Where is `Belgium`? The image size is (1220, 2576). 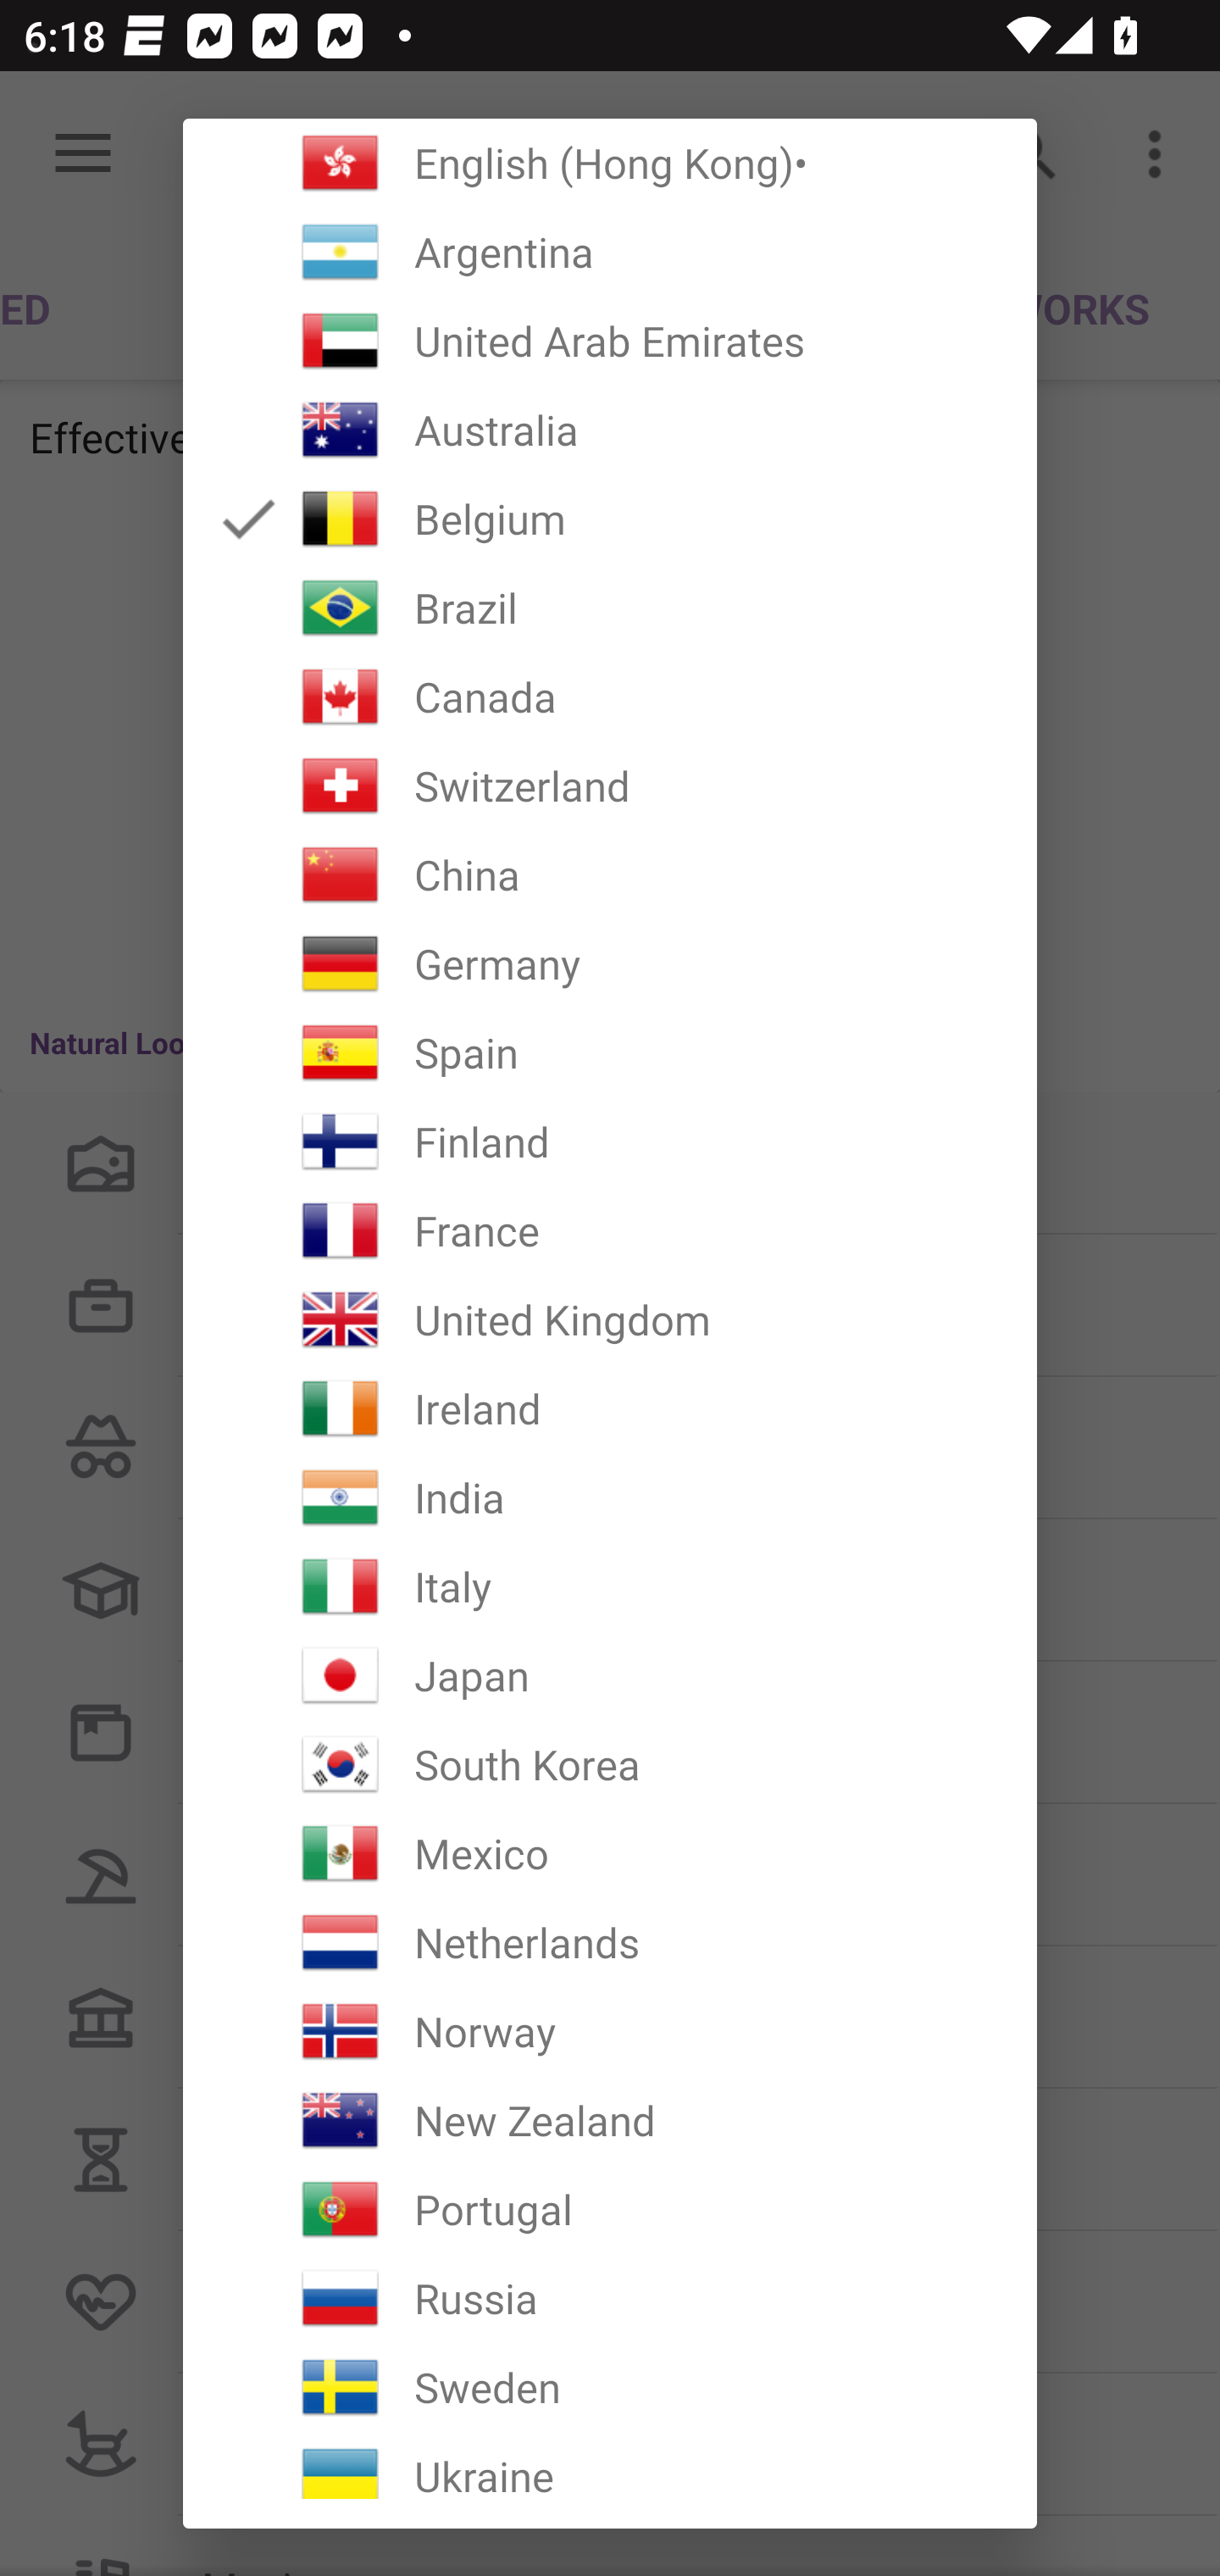
Belgium is located at coordinates (610, 519).